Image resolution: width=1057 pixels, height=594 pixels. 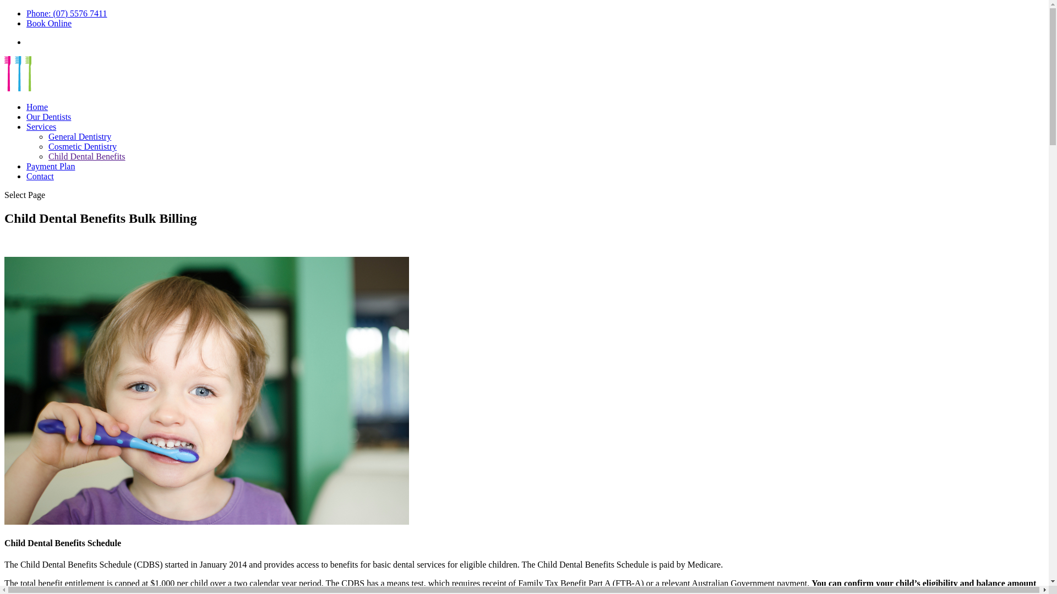 What do you see at coordinates (67, 13) in the screenshot?
I see `Phone: (07) 5576 7411` at bounding box center [67, 13].